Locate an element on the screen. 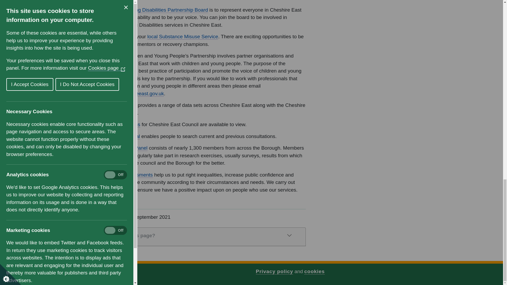  Equality Impact Assessments is located at coordinates (120, 175).